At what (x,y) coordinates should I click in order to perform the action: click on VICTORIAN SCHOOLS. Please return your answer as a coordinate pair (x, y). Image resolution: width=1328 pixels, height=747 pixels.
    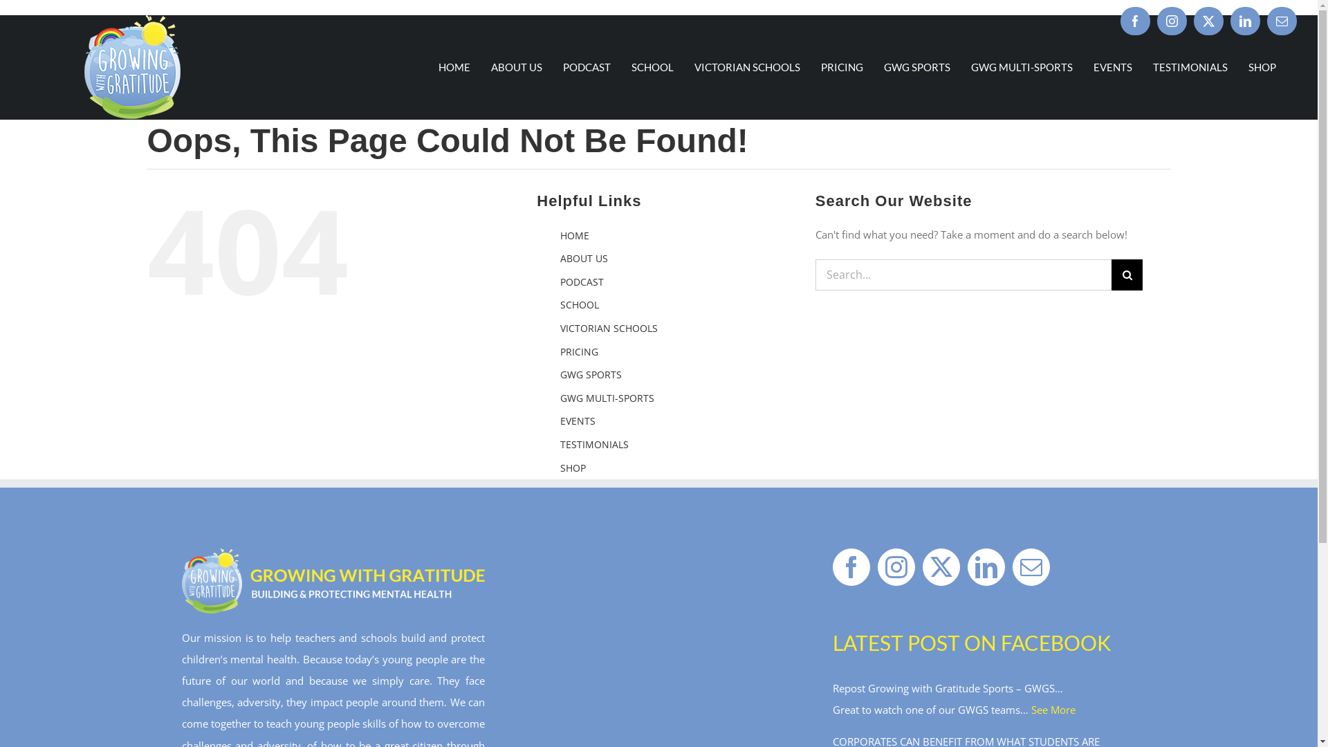
    Looking at the image, I should click on (747, 67).